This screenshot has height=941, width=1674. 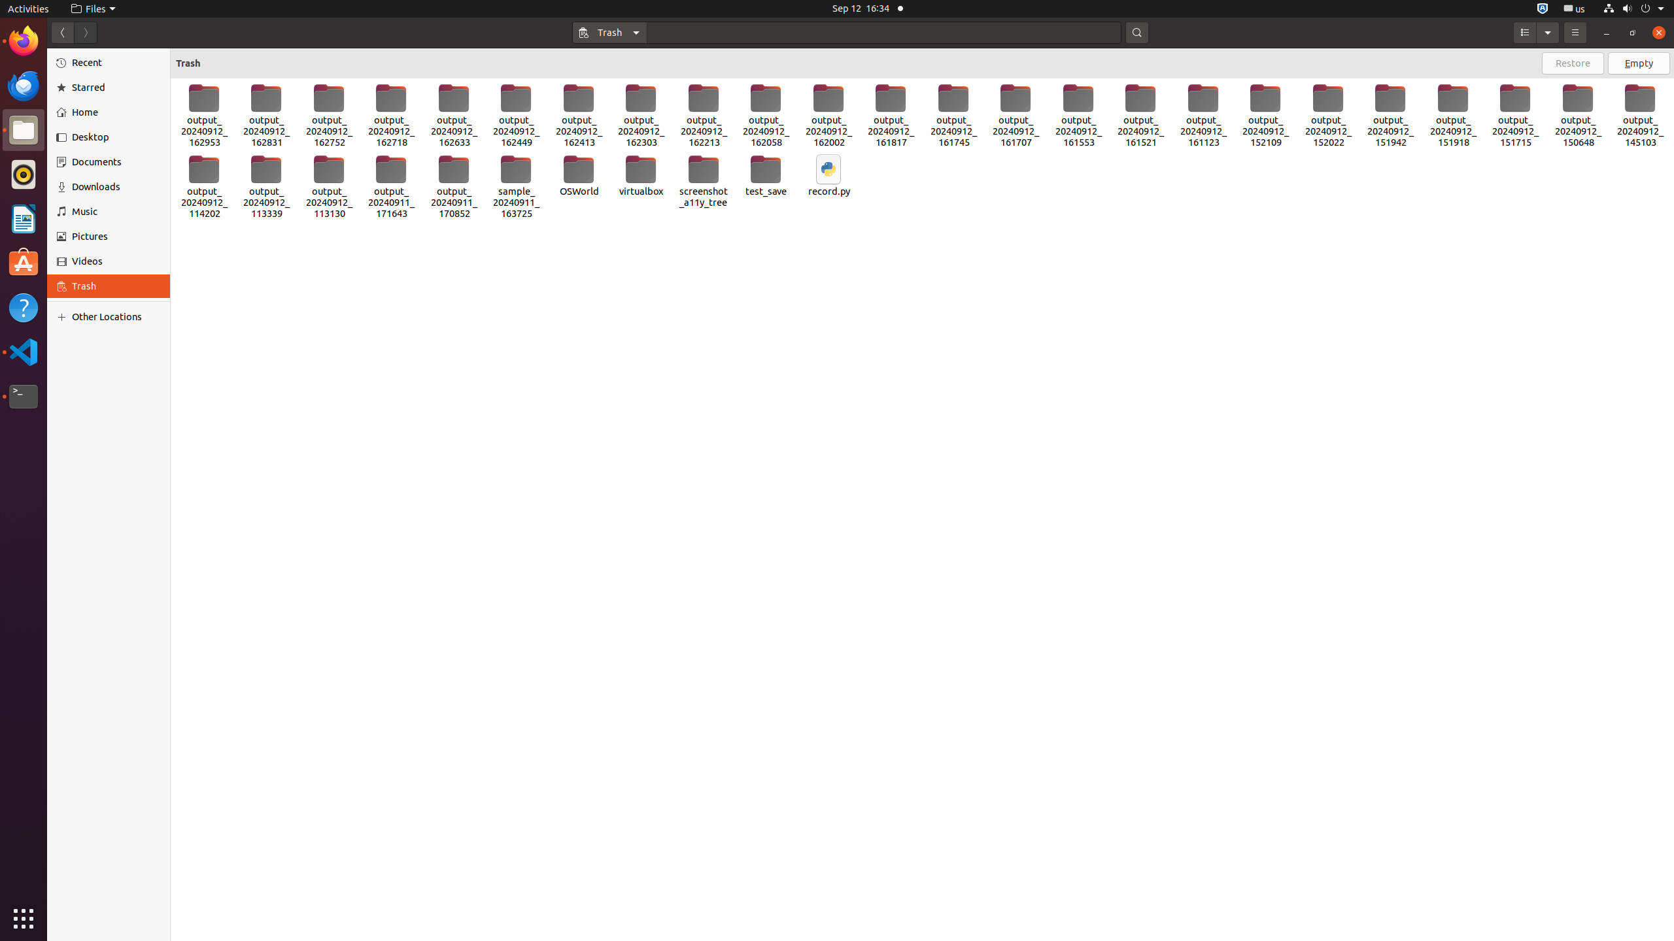 What do you see at coordinates (922, 510) in the screenshot?
I see `Icon View` at bounding box center [922, 510].